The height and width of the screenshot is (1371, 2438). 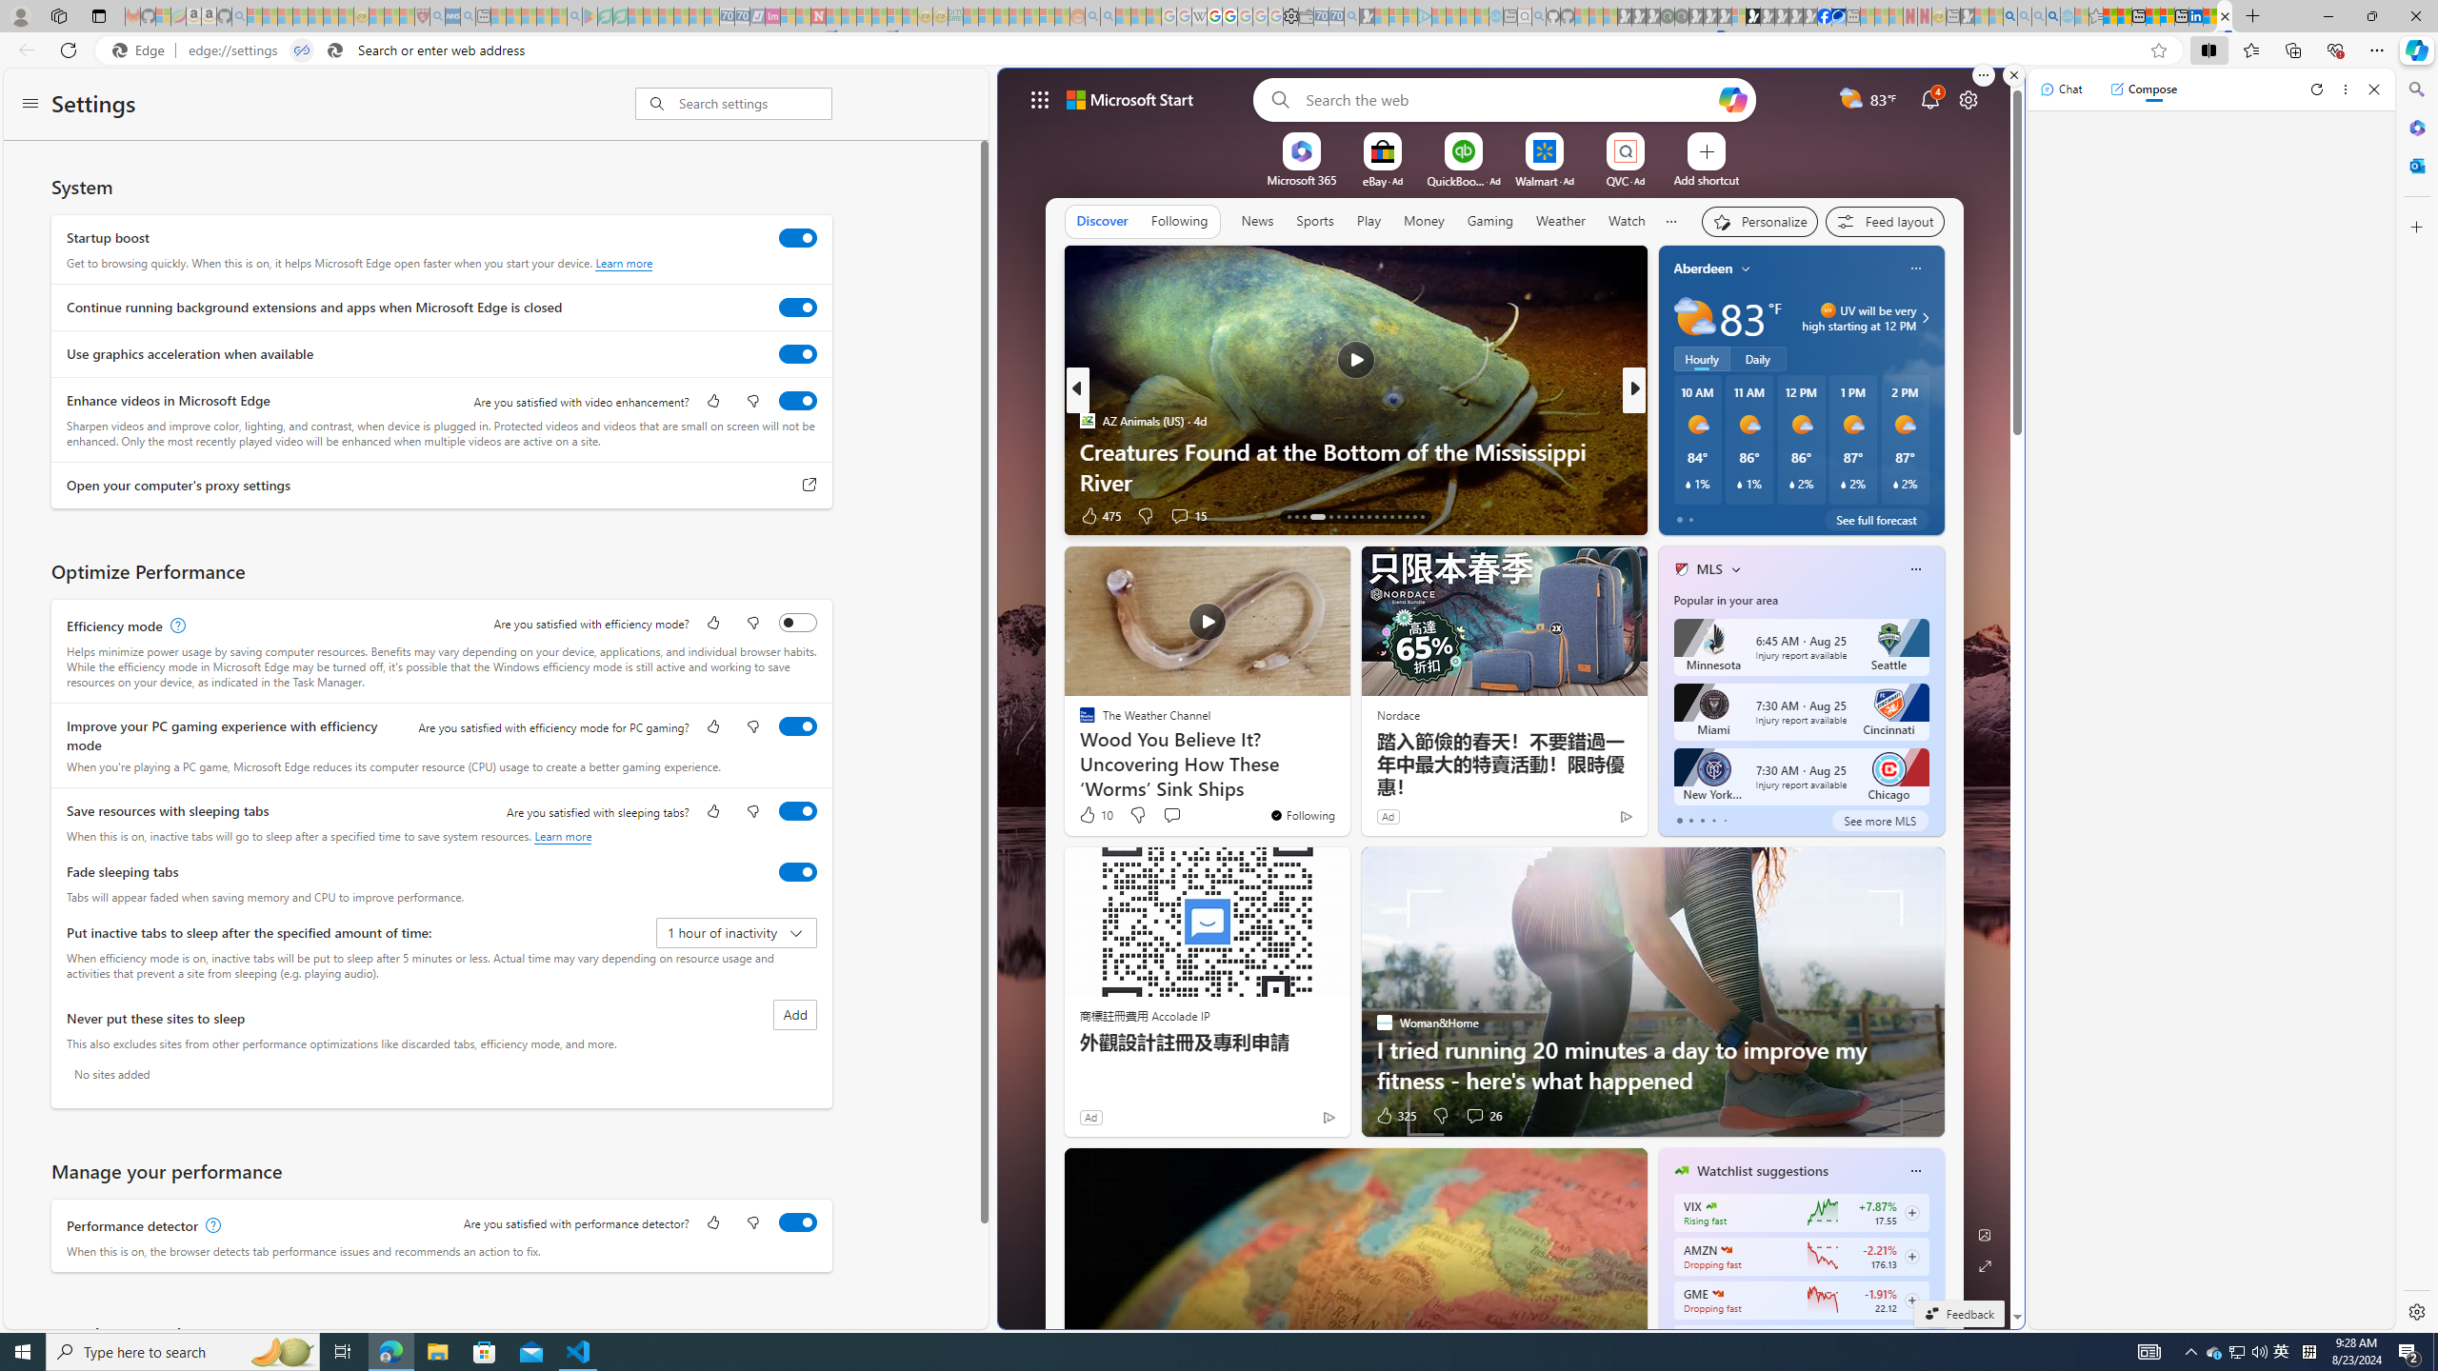 I want to click on TechRadar, so click(x=1673, y=420).